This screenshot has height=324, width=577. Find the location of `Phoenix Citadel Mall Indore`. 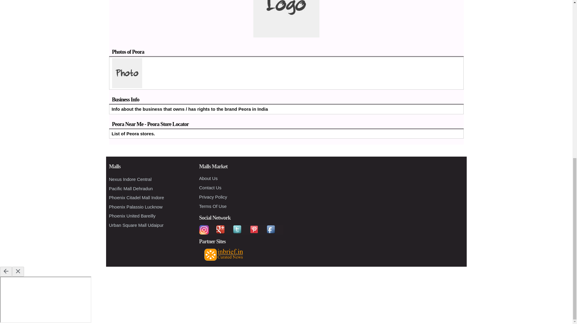

Phoenix Citadel Mall Indore is located at coordinates (136, 197).